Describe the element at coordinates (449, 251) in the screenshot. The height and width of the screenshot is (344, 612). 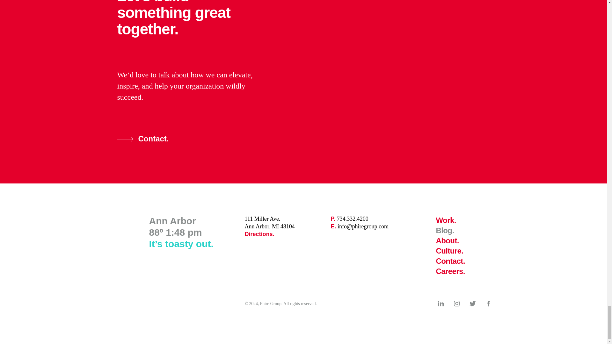
I see `Culture` at that location.